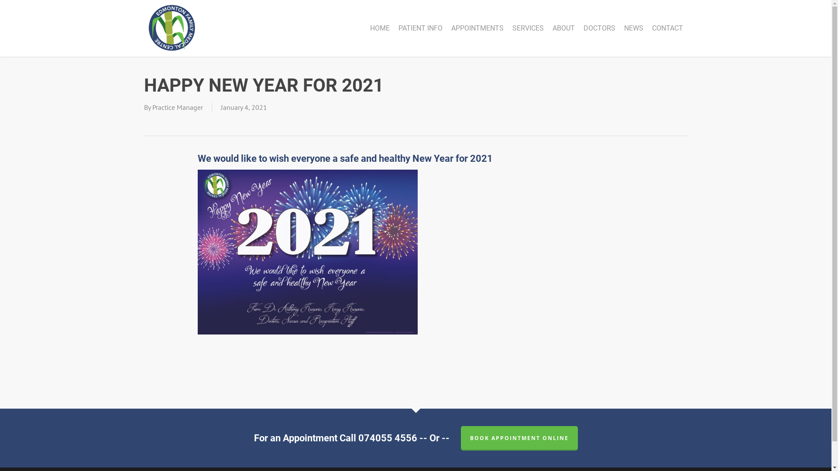 This screenshot has height=471, width=838. I want to click on HOME, so click(380, 28).